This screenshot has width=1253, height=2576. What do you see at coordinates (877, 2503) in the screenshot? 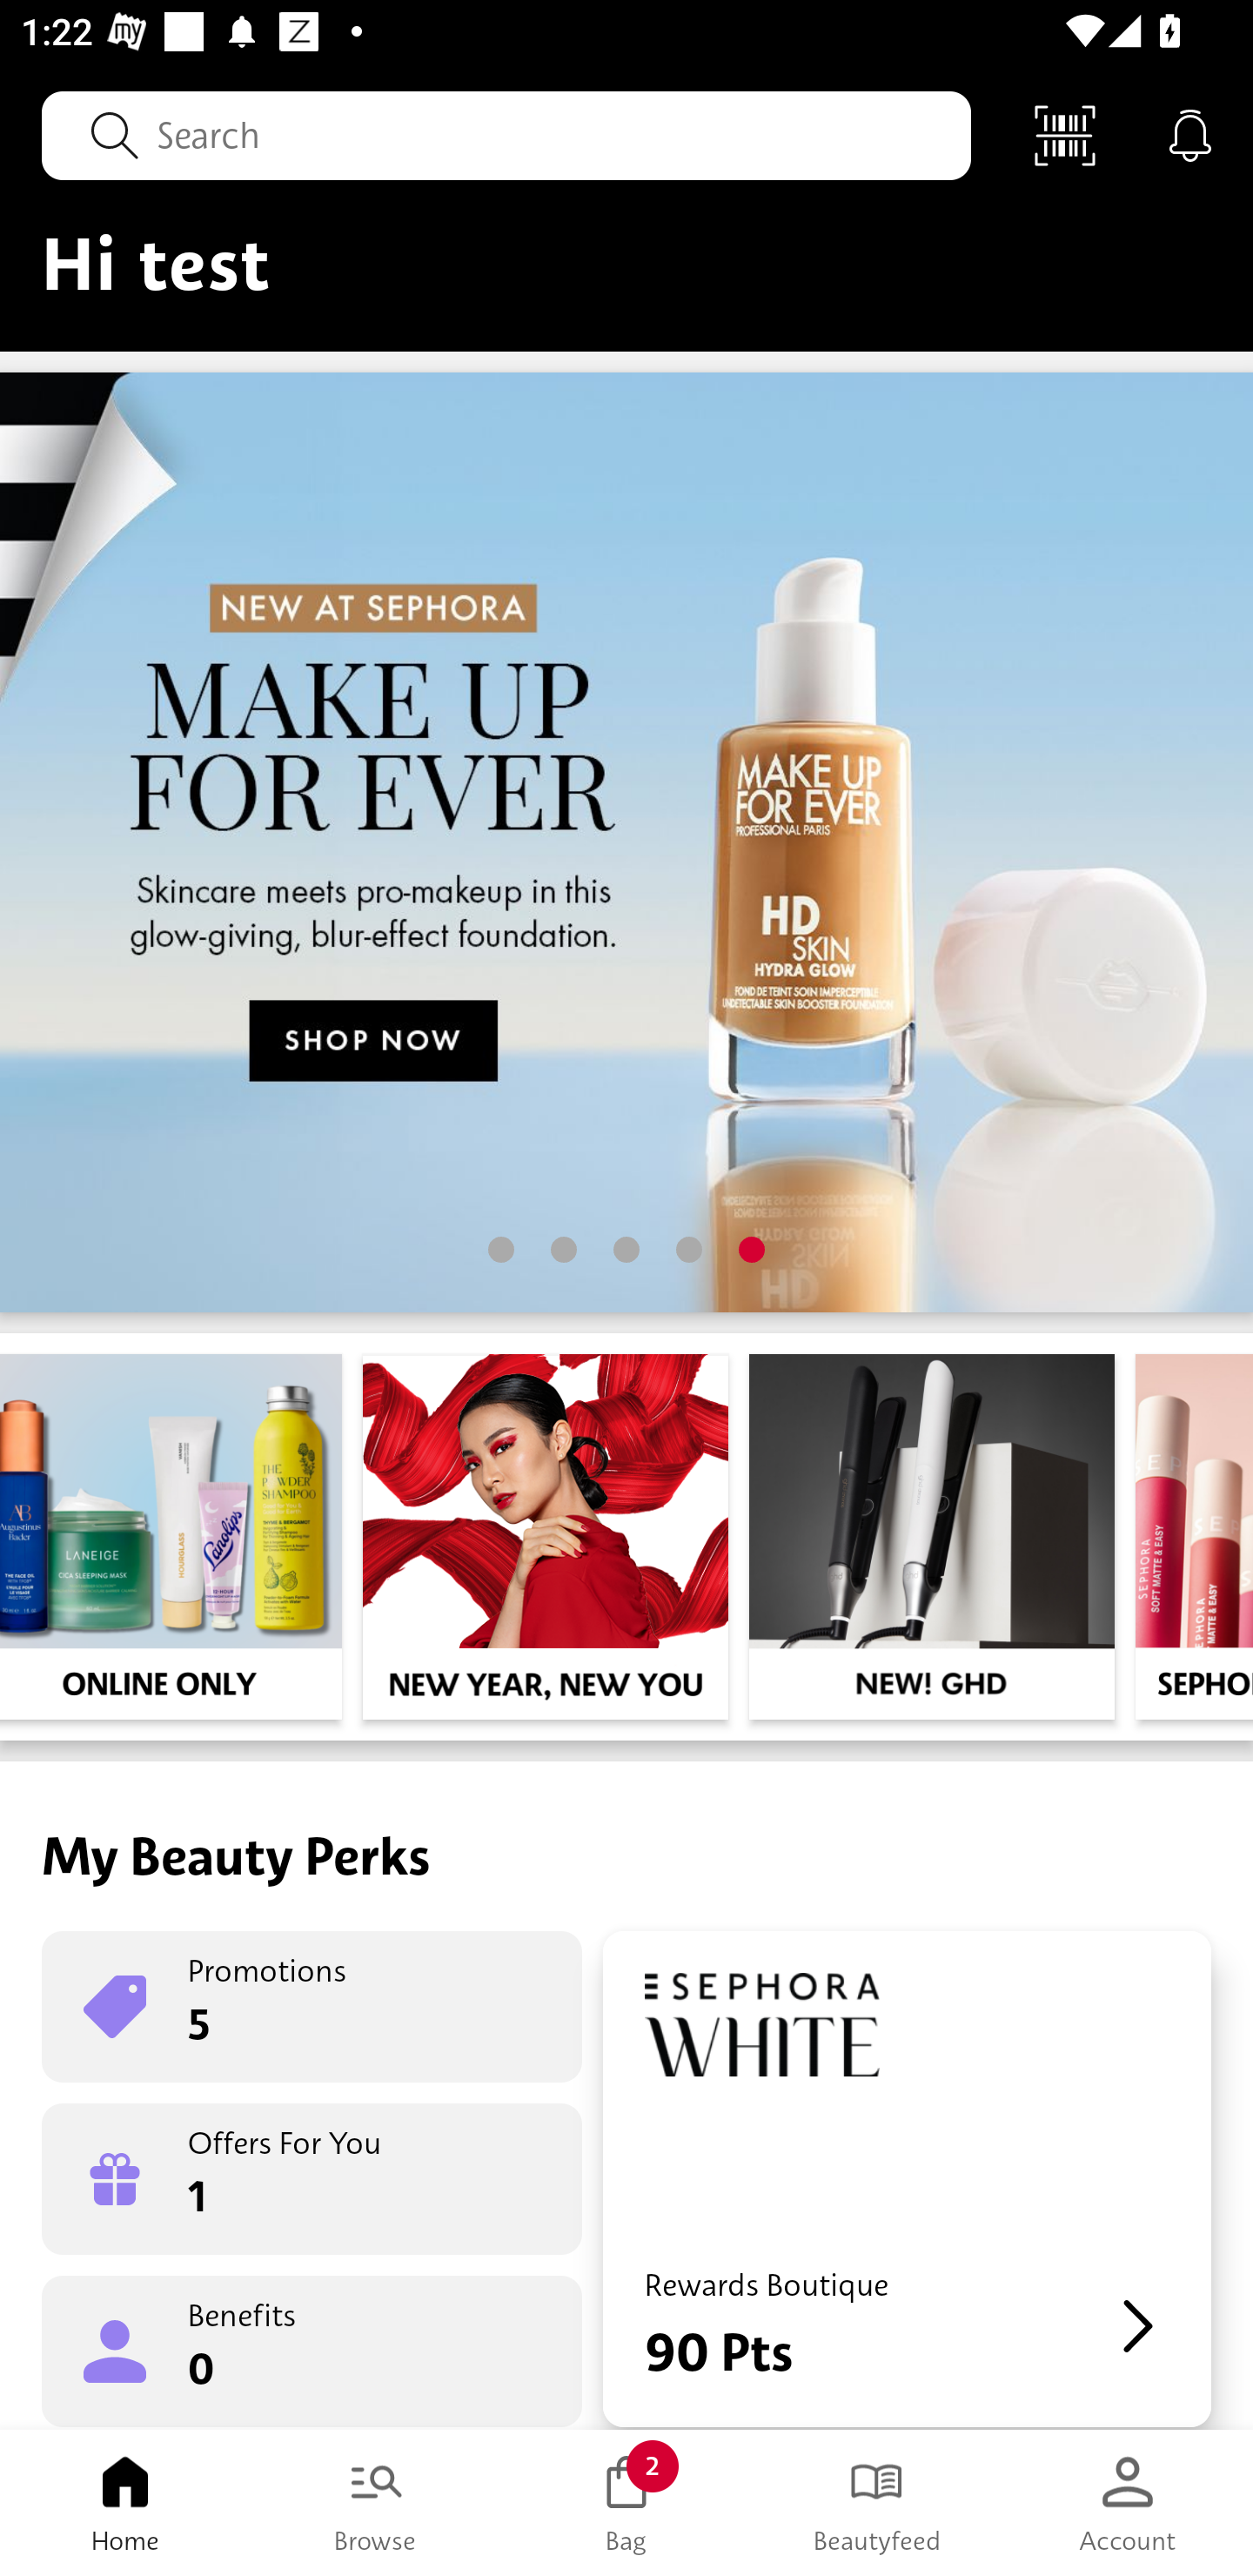
I see `Beautyfeed` at bounding box center [877, 2503].